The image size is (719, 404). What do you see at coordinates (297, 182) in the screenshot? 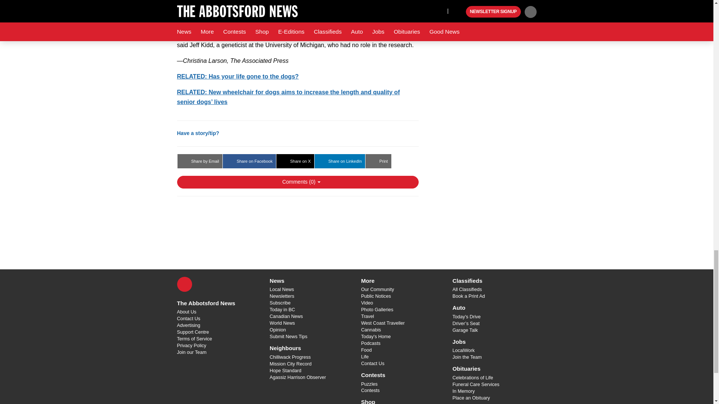
I see `Show Comments` at bounding box center [297, 182].